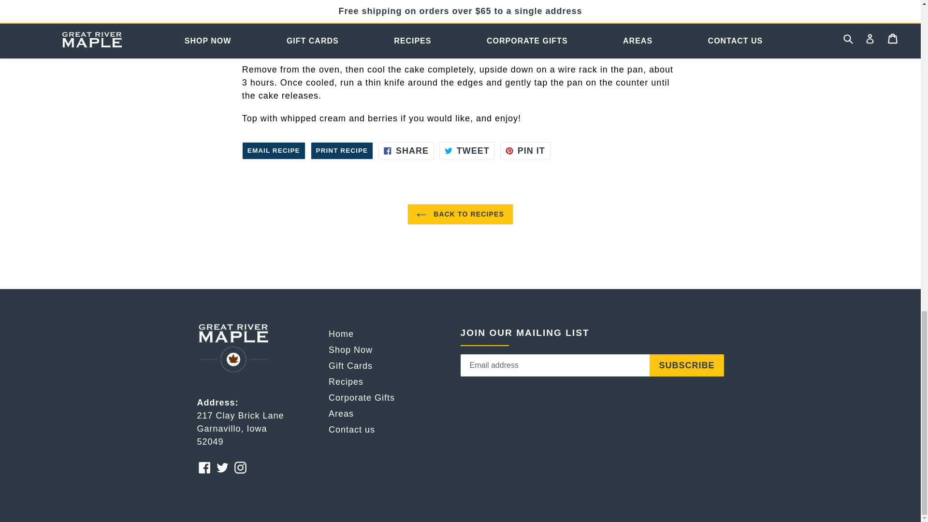 The height and width of the screenshot is (522, 928). What do you see at coordinates (222, 467) in the screenshot?
I see `PRINT RECIPE` at bounding box center [222, 467].